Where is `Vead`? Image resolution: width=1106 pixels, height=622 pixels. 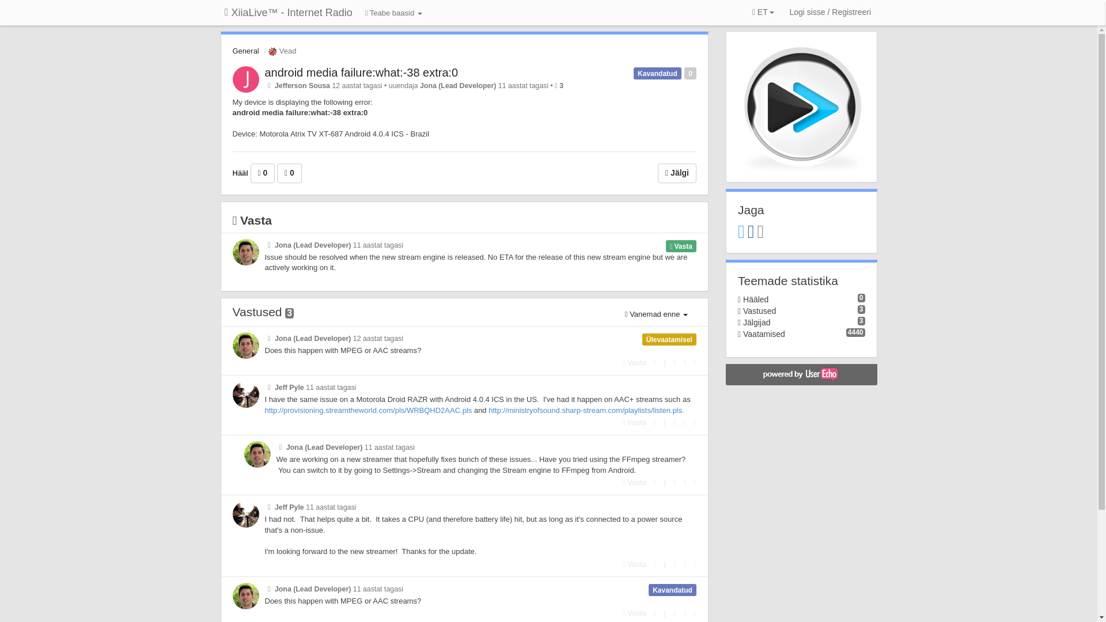
Vead is located at coordinates (281, 51).